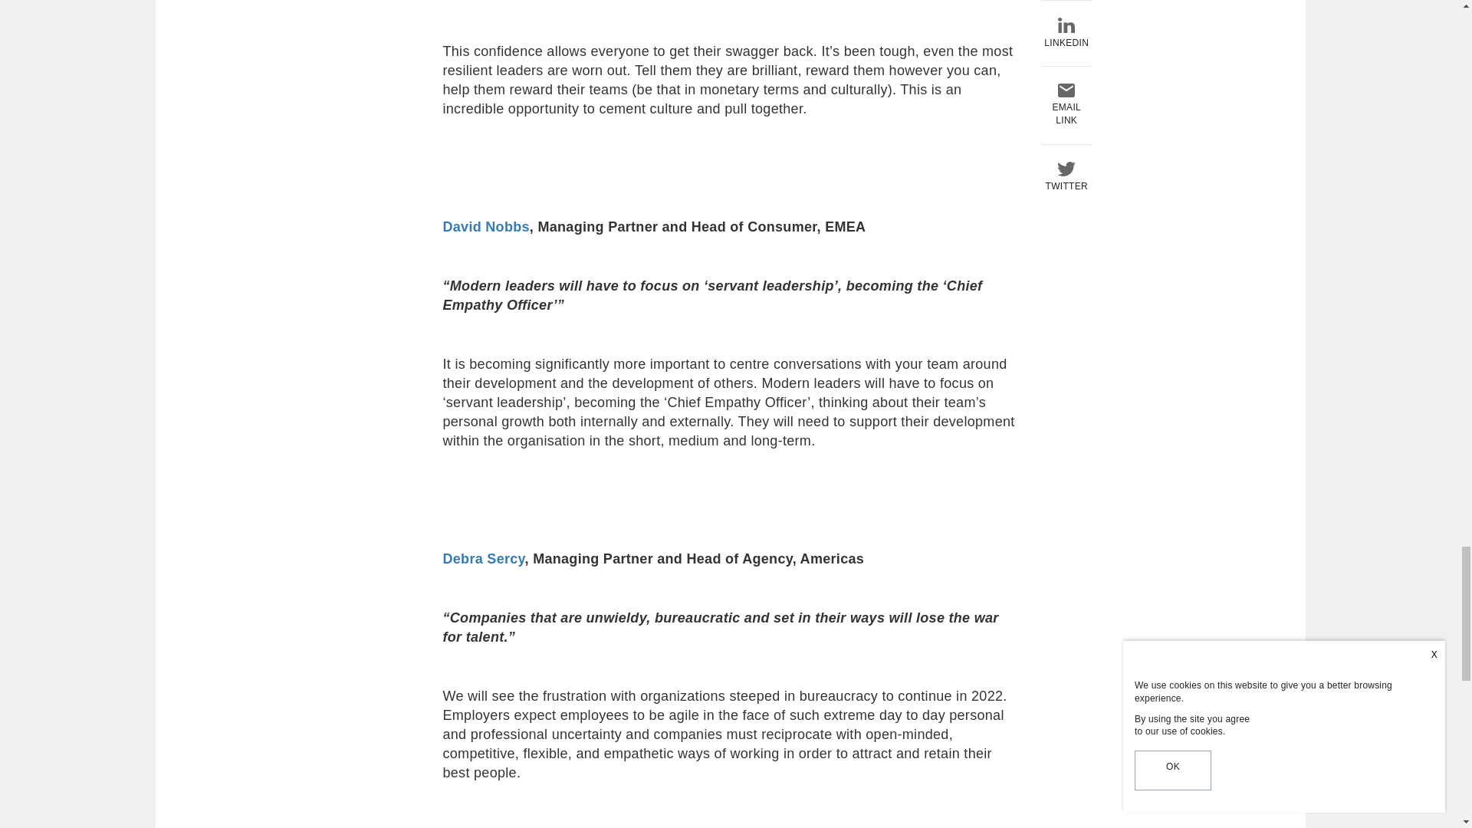  Describe the element at coordinates (484, 558) in the screenshot. I see `Debra Sercy` at that location.